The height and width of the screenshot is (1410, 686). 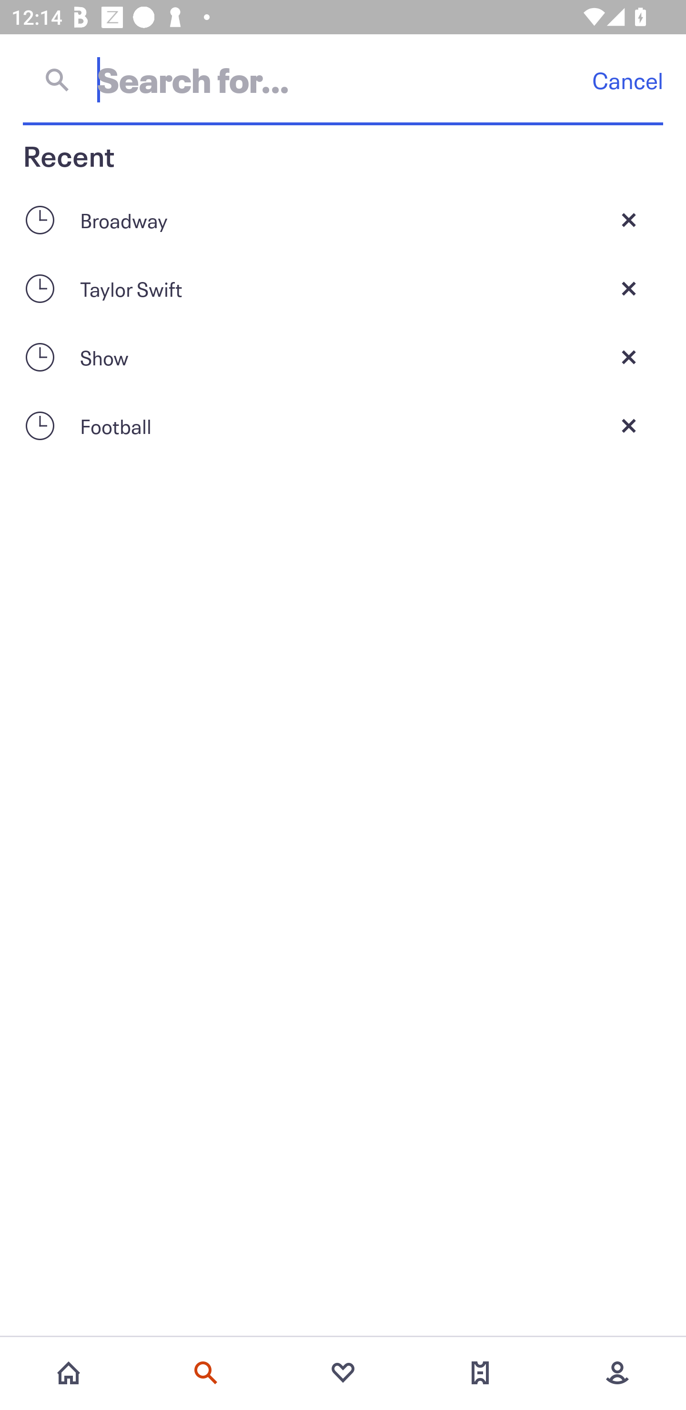 I want to click on Close current screen, so click(x=629, y=357).